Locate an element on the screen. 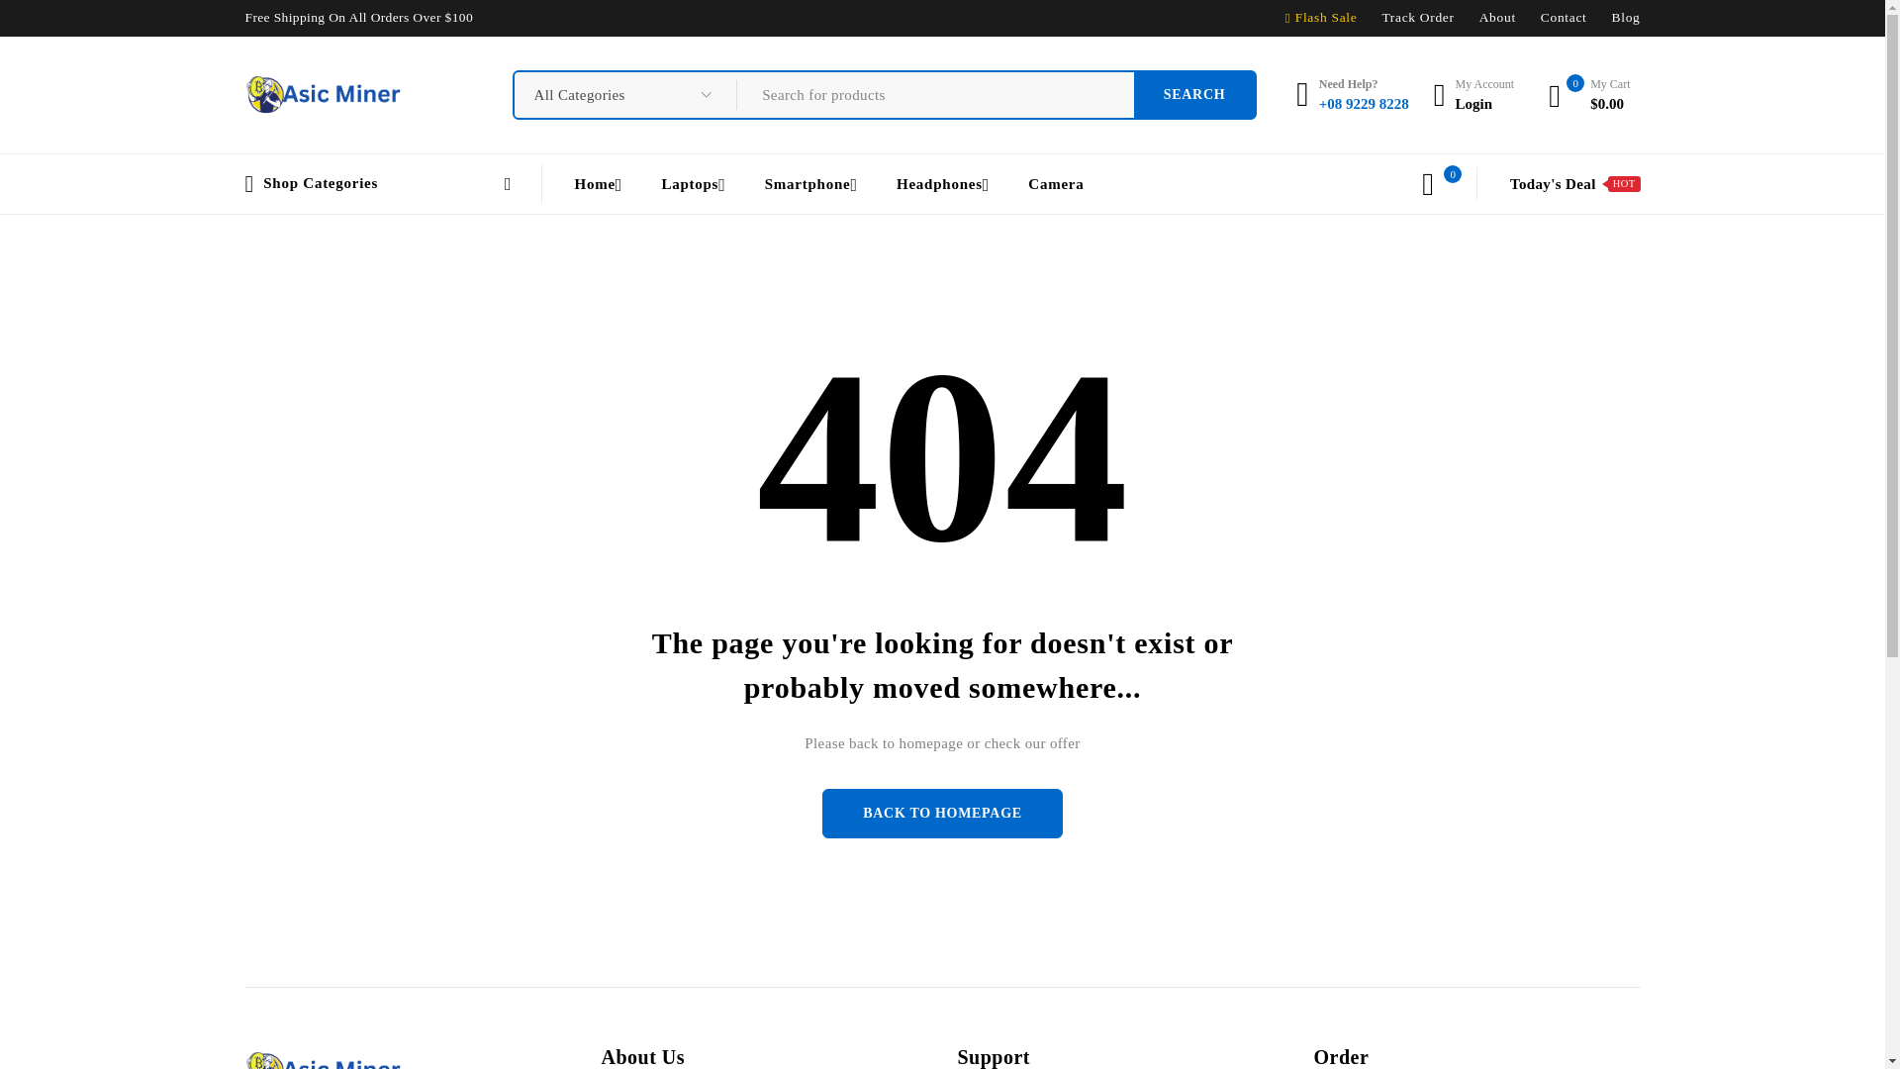 The width and height of the screenshot is (1900, 1069). Flash Sale is located at coordinates (1326, 17).